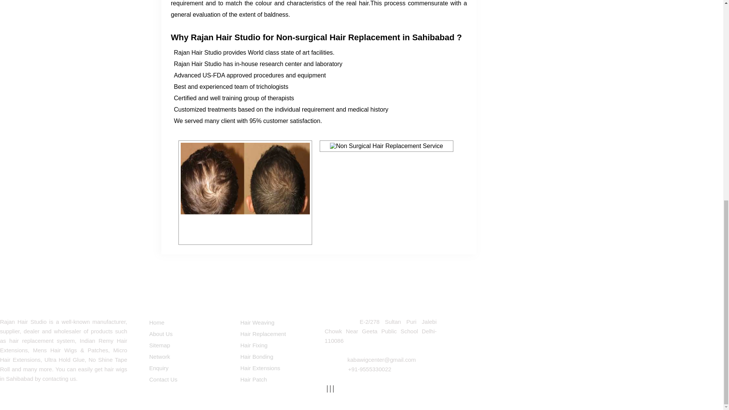 The image size is (729, 410). I want to click on About Us, so click(184, 334).